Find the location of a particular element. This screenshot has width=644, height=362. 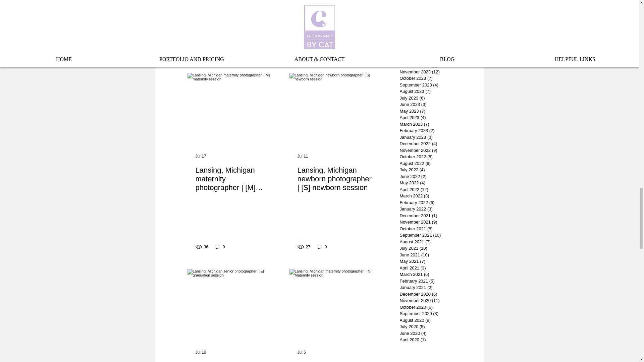

Jul 5 is located at coordinates (301, 352).